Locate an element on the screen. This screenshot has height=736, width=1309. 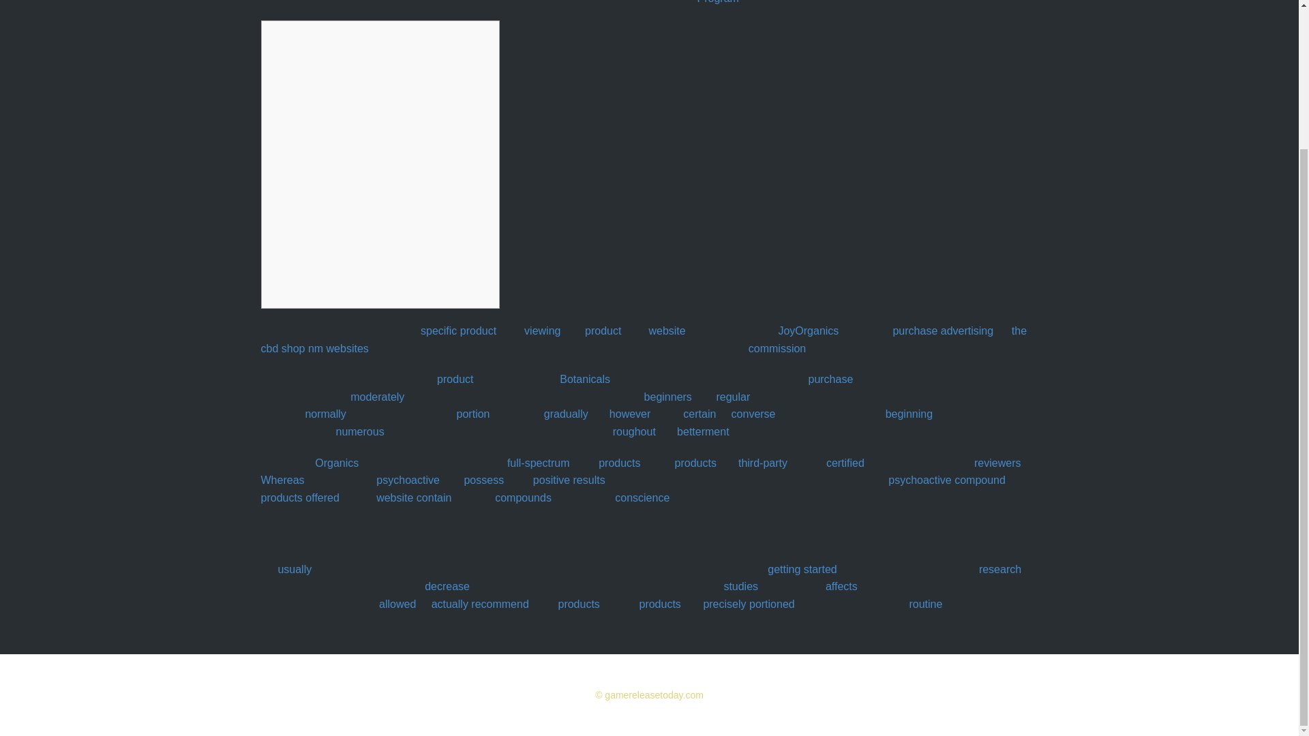
specific is located at coordinates (438, 331).